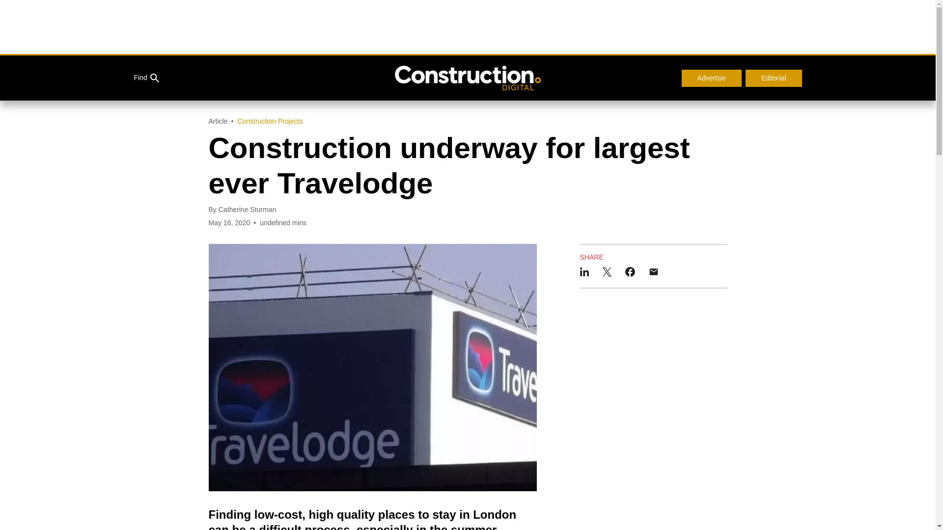 The image size is (943, 530). What do you see at coordinates (711, 79) in the screenshot?
I see `Advertise` at bounding box center [711, 79].